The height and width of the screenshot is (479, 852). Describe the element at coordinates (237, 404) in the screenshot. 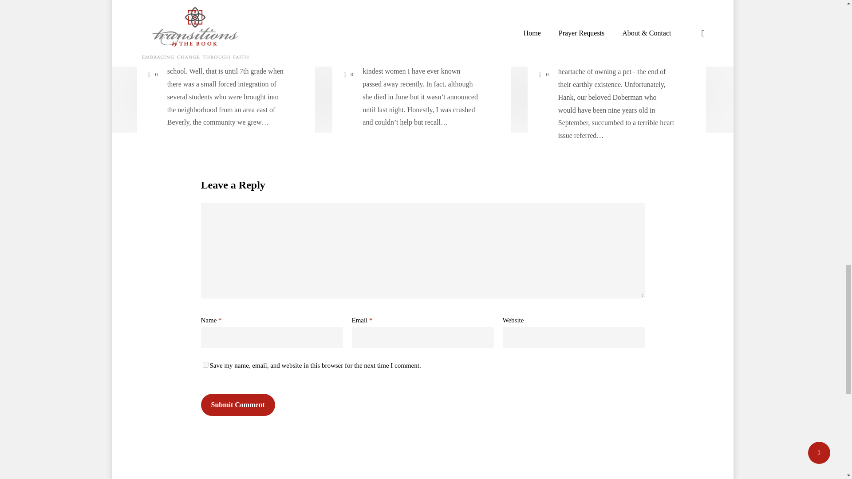

I see `Submit Comment` at that location.